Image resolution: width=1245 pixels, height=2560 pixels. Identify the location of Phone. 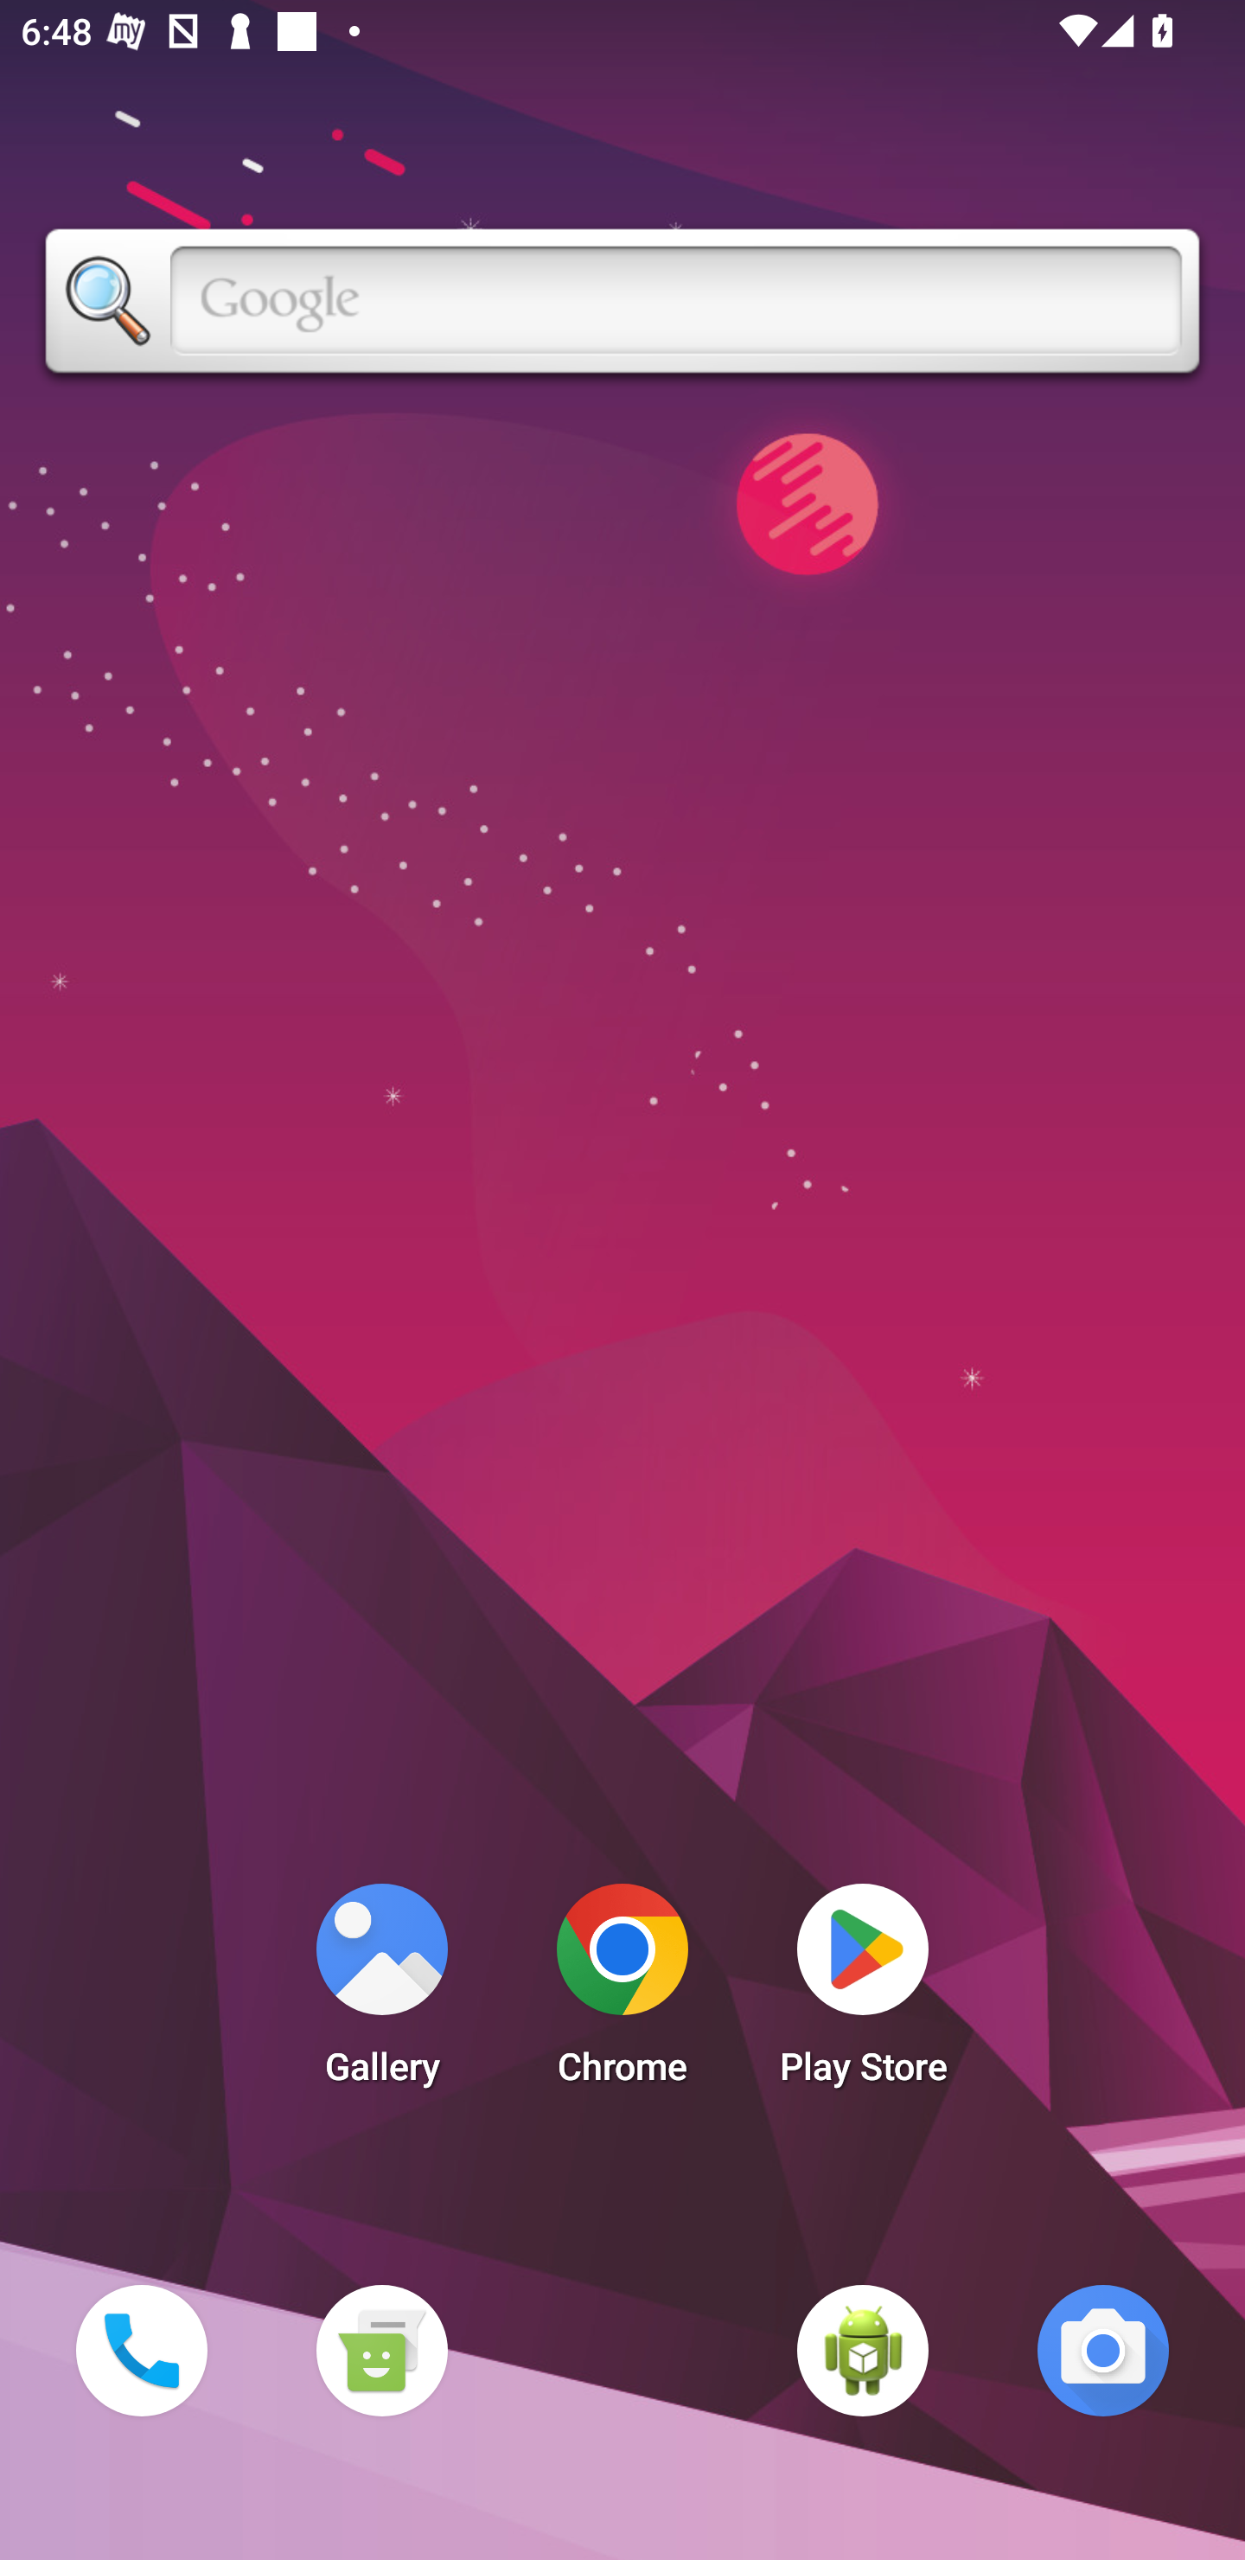
(141, 2350).